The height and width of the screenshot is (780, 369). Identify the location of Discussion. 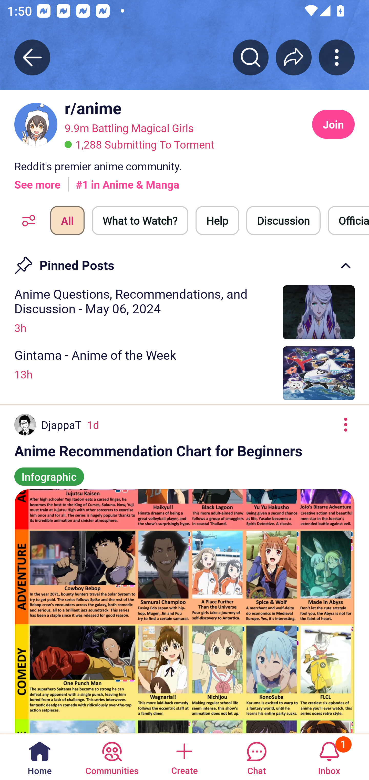
(283, 220).